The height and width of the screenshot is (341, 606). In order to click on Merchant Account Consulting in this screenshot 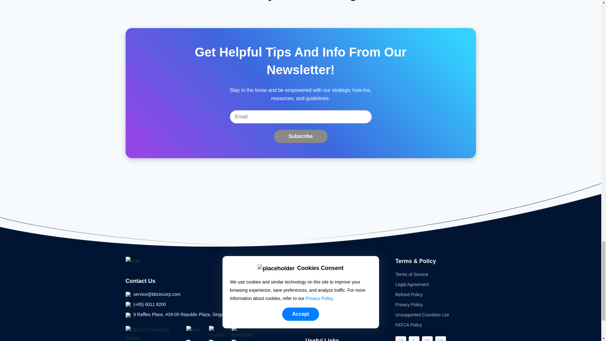, I will do `click(334, 325)`.